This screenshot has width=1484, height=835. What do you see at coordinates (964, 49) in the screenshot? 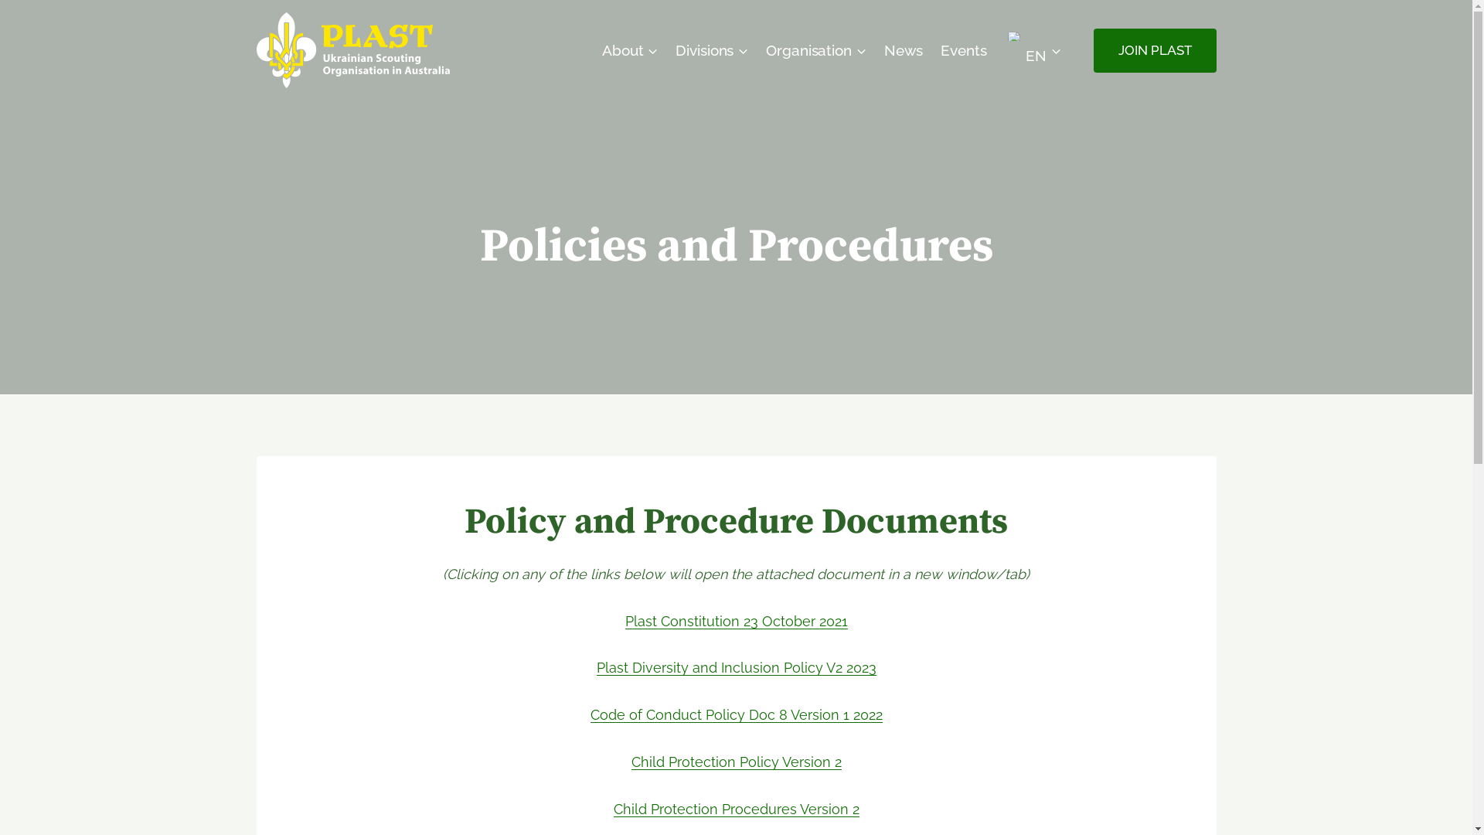
I see `Events` at bounding box center [964, 49].